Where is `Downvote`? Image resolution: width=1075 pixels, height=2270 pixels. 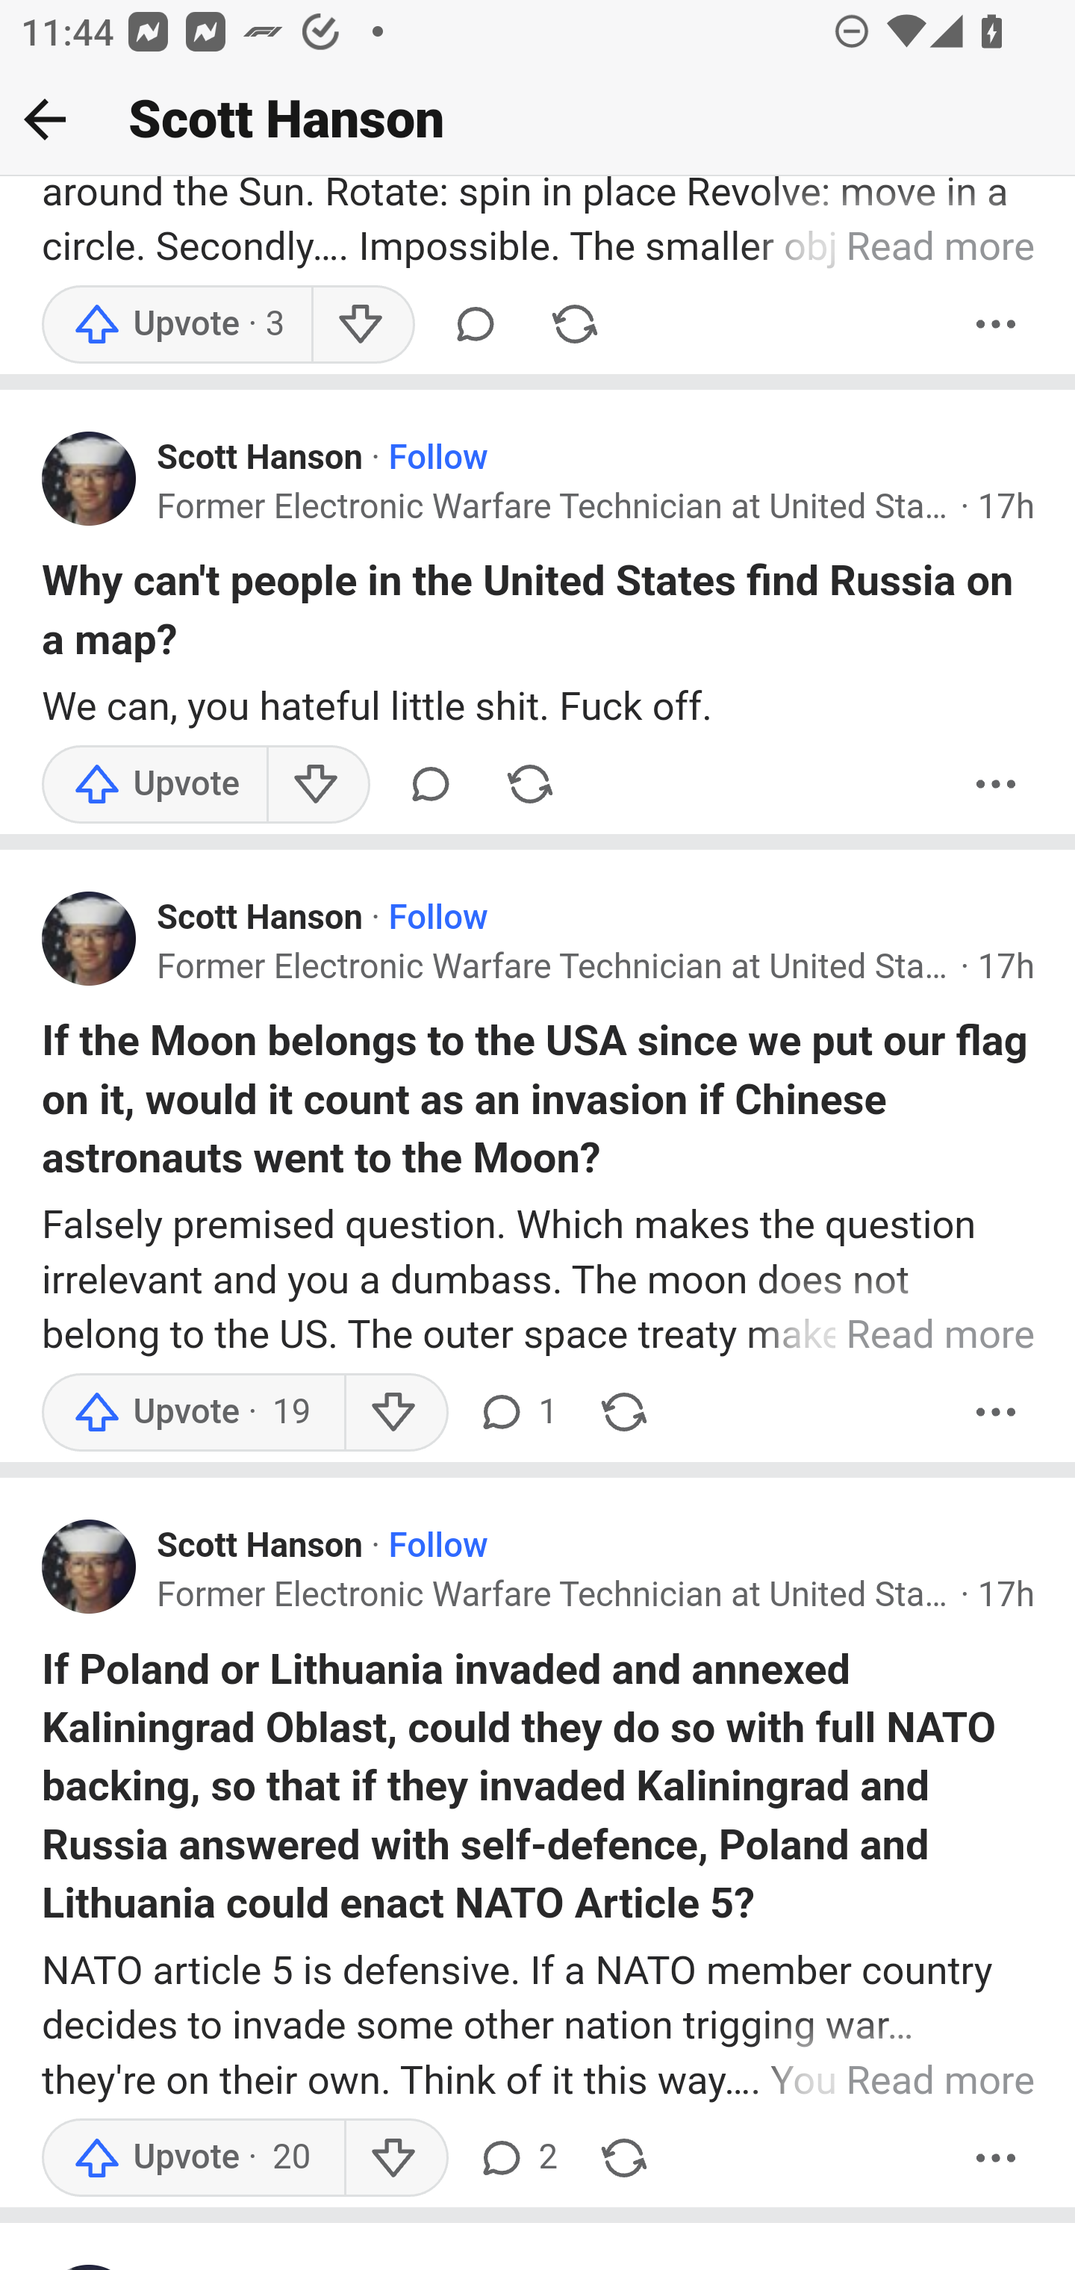
Downvote is located at coordinates (396, 2158).